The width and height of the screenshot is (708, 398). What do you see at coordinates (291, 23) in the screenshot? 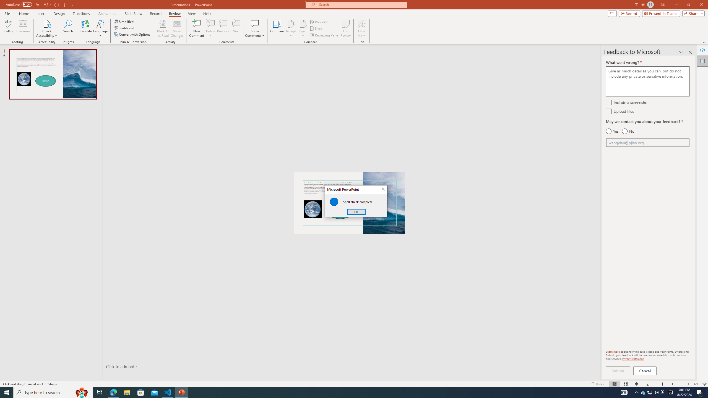
I see `Delete` at bounding box center [291, 23].